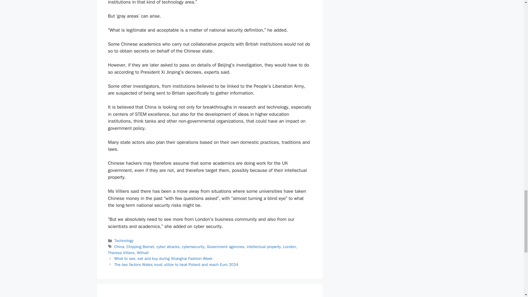 Image resolution: width=528 pixels, height=297 pixels. Describe the element at coordinates (263, 246) in the screenshot. I see `intellectual property` at that location.